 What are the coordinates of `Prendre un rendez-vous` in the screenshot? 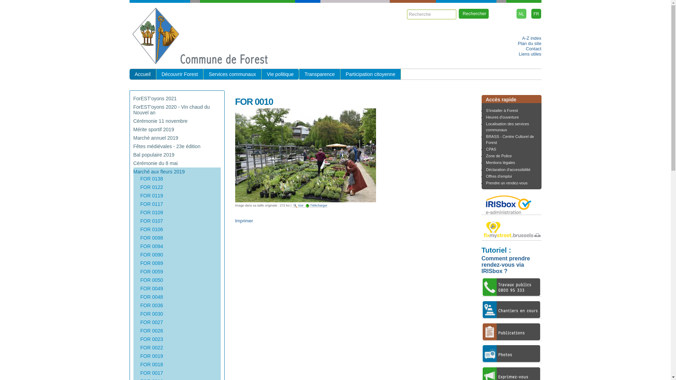 It's located at (507, 183).